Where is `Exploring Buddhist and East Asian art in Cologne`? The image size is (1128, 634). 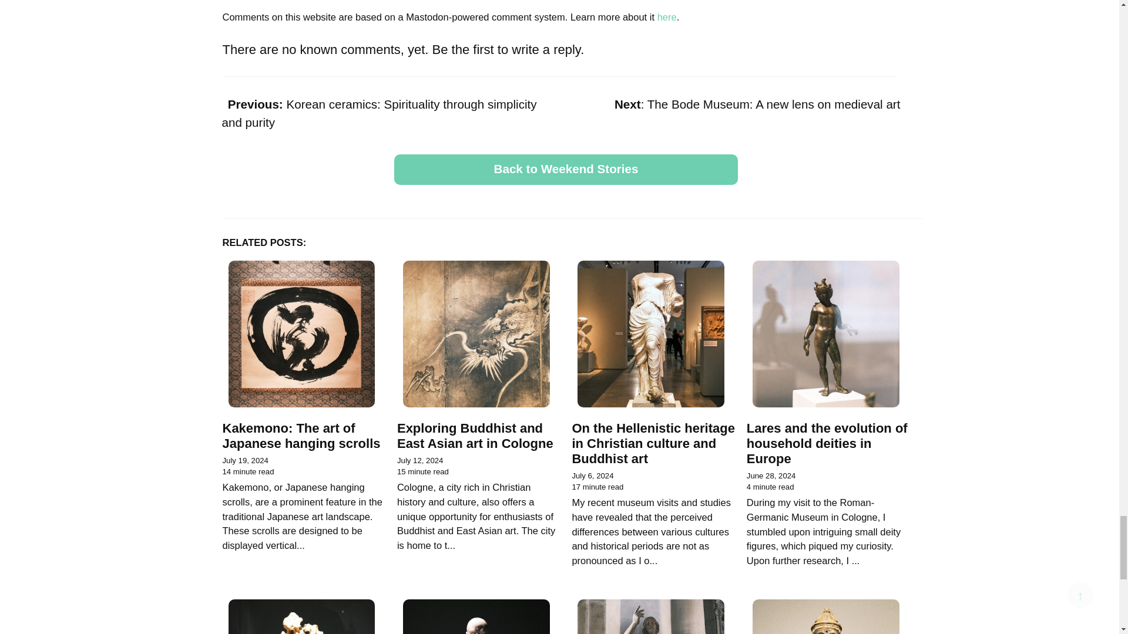 Exploring Buddhist and East Asian art in Cologne is located at coordinates (565, 170).